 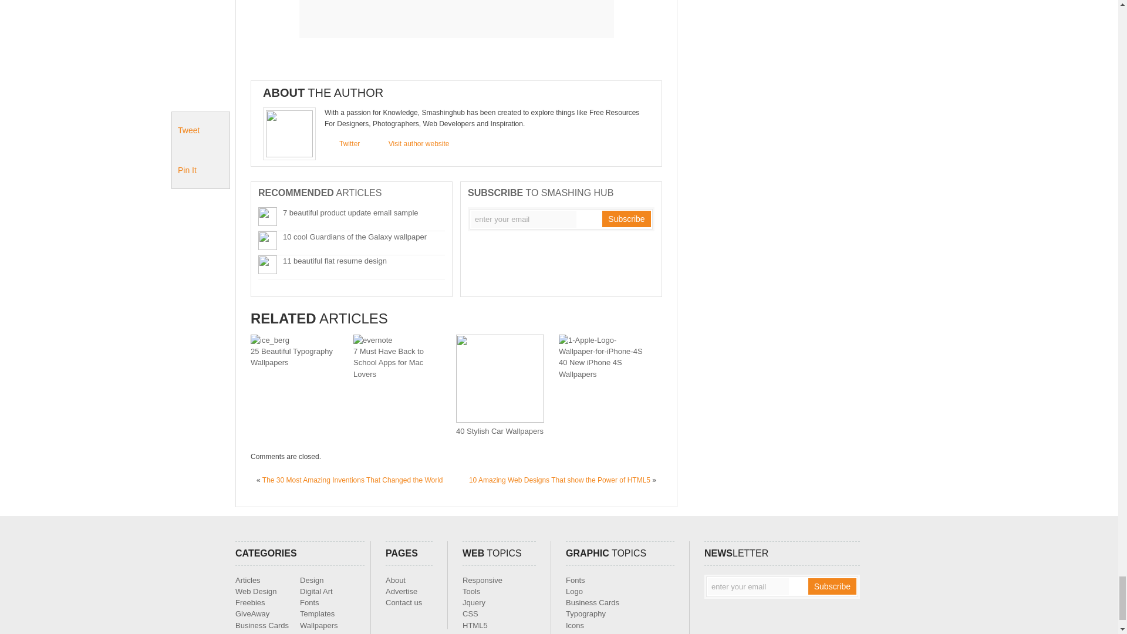 I want to click on 11 beautiful flat resume design, so click(x=335, y=261).